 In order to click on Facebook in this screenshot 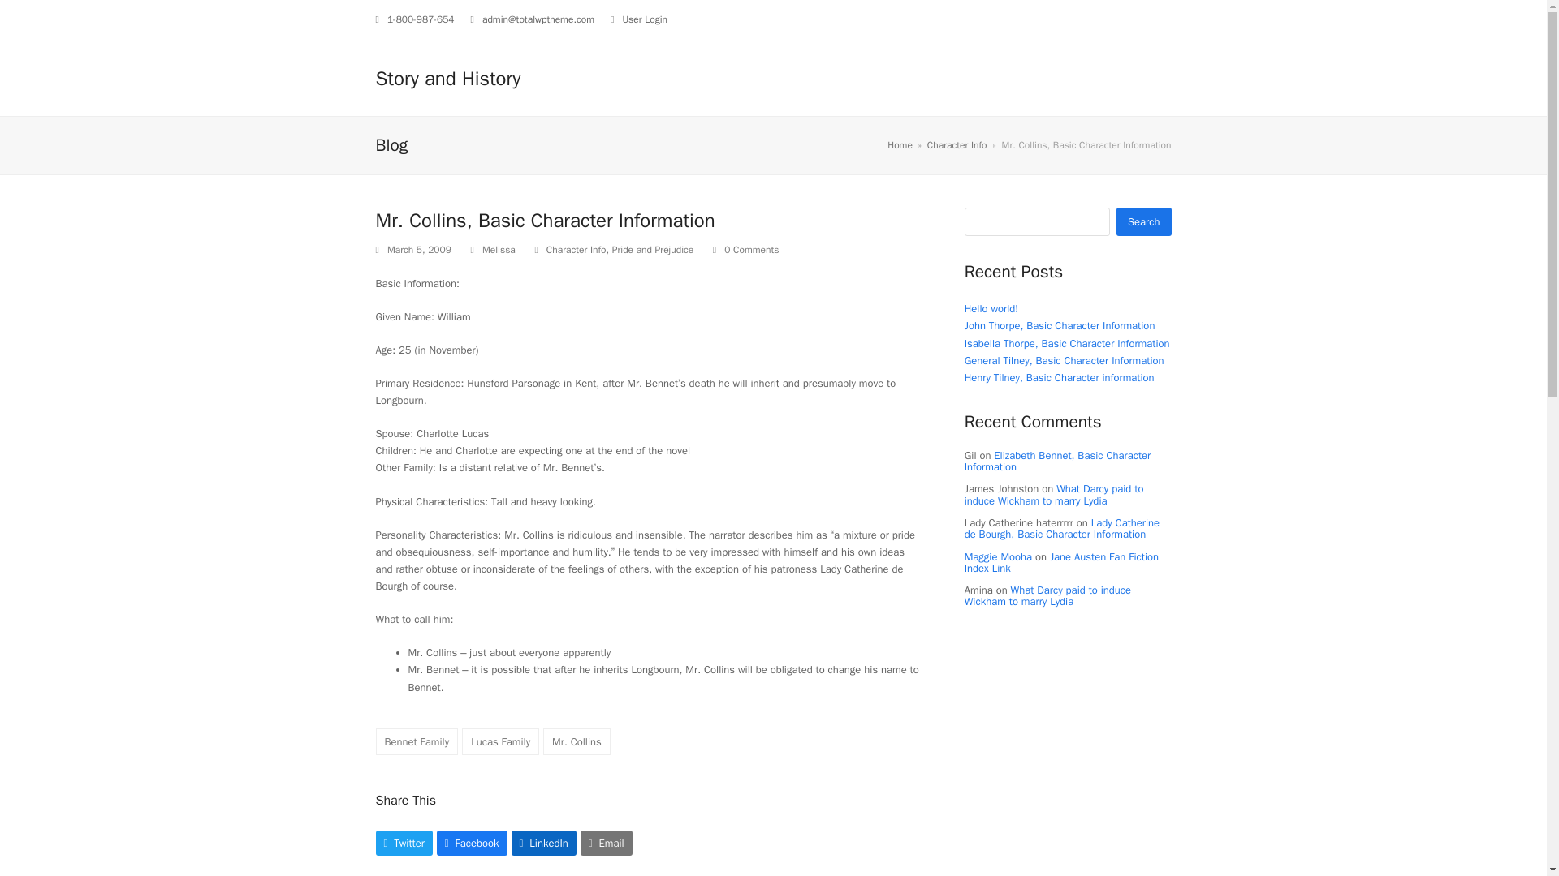, I will do `click(472, 843)`.